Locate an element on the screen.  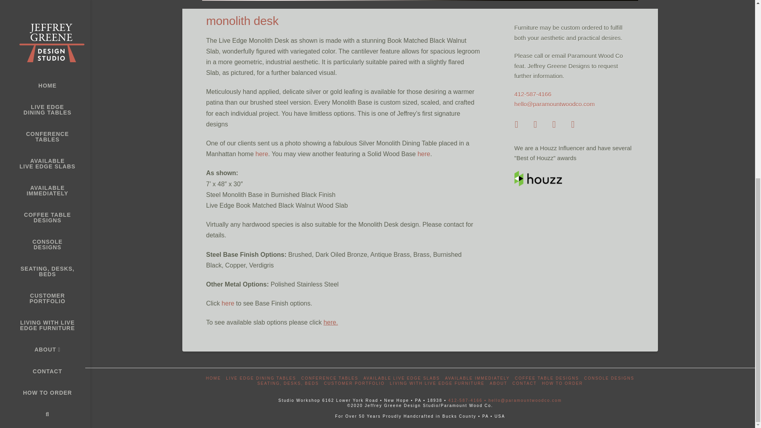
CUSTOMER PORTFOLIO is located at coordinates (45, 4).